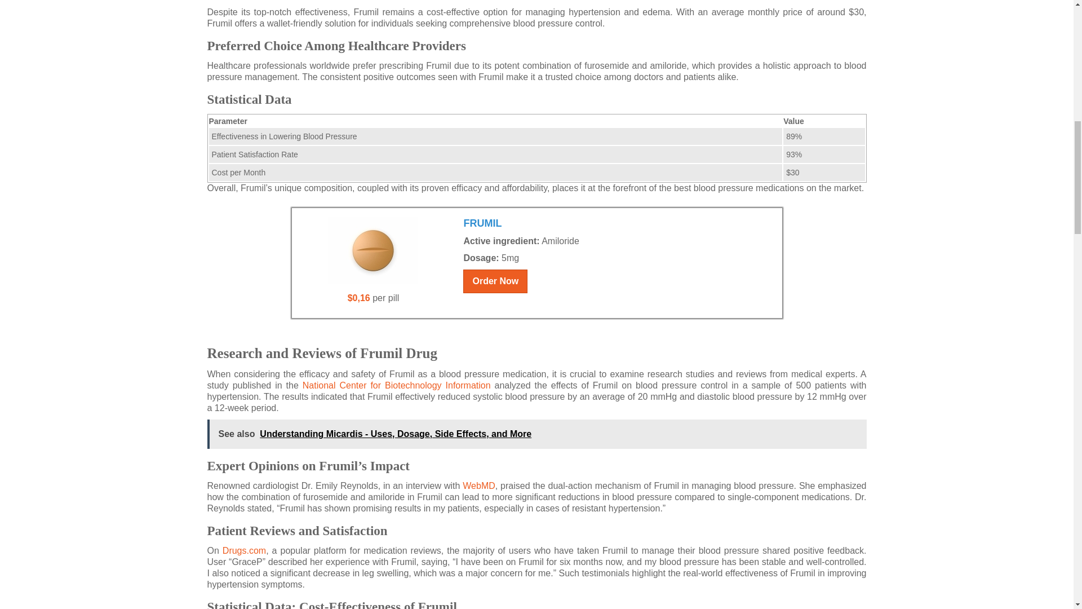 This screenshot has height=609, width=1082. Describe the element at coordinates (479, 486) in the screenshot. I see `WebMD` at that location.